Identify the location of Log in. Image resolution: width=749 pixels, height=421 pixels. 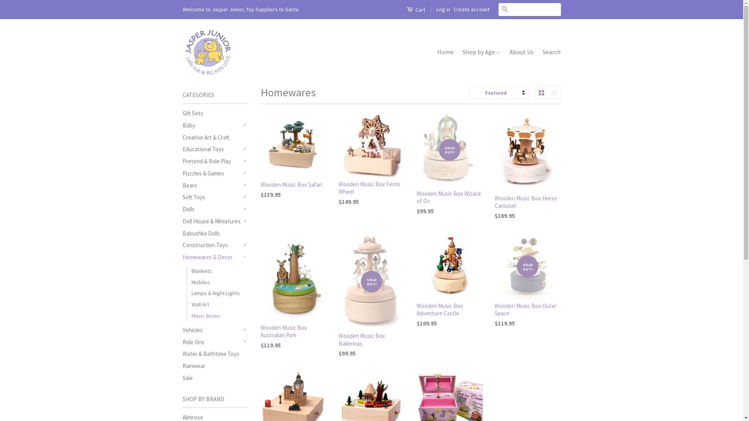
(443, 9).